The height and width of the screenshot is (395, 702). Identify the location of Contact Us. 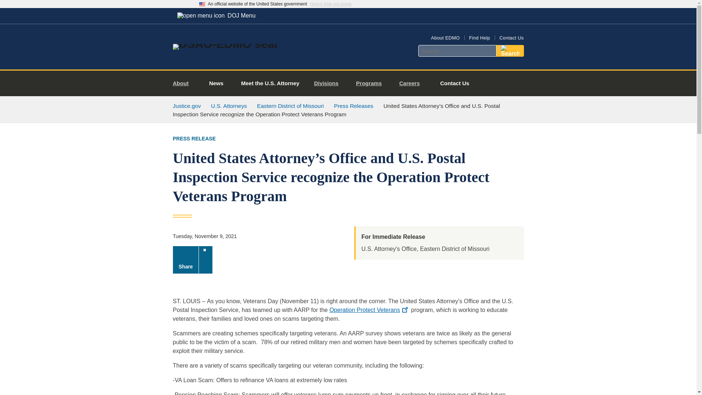
(455, 83).